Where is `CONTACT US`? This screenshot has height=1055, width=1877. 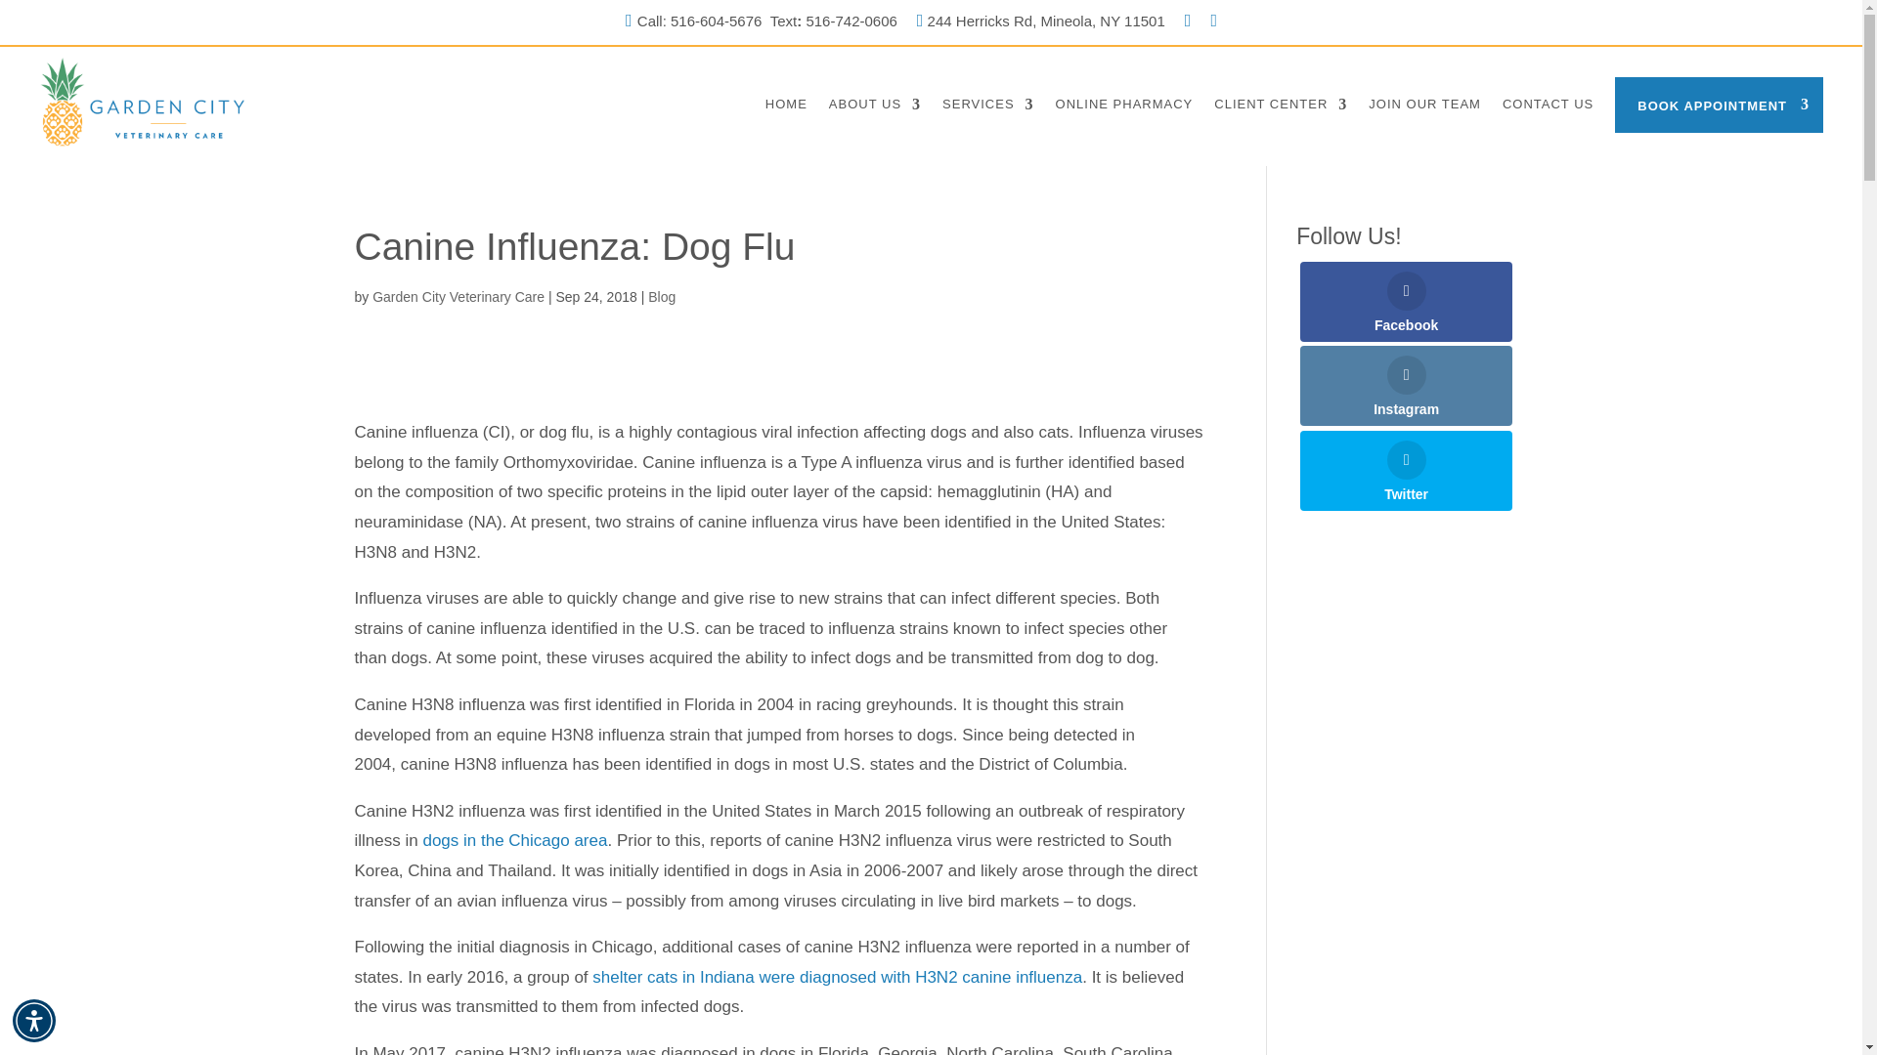 CONTACT US is located at coordinates (1549, 104).